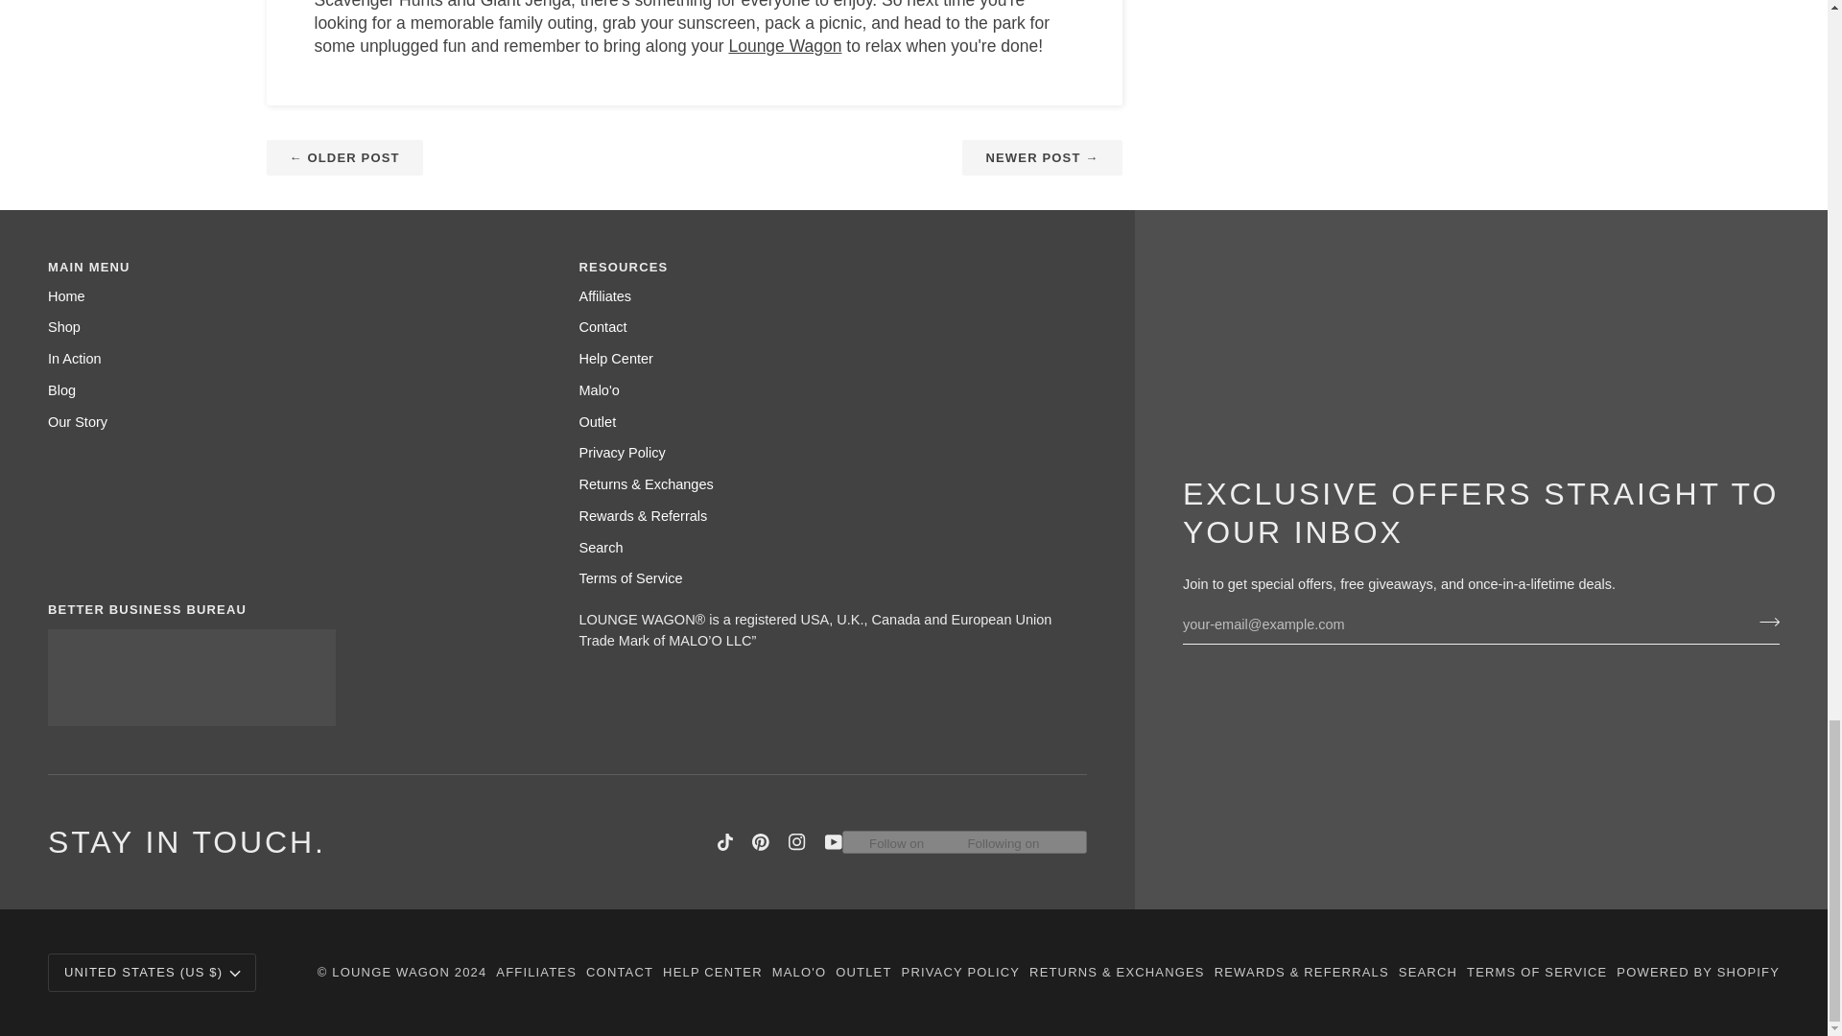 This screenshot has width=1842, height=1036. What do you see at coordinates (833, 842) in the screenshot?
I see `YouTube` at bounding box center [833, 842].